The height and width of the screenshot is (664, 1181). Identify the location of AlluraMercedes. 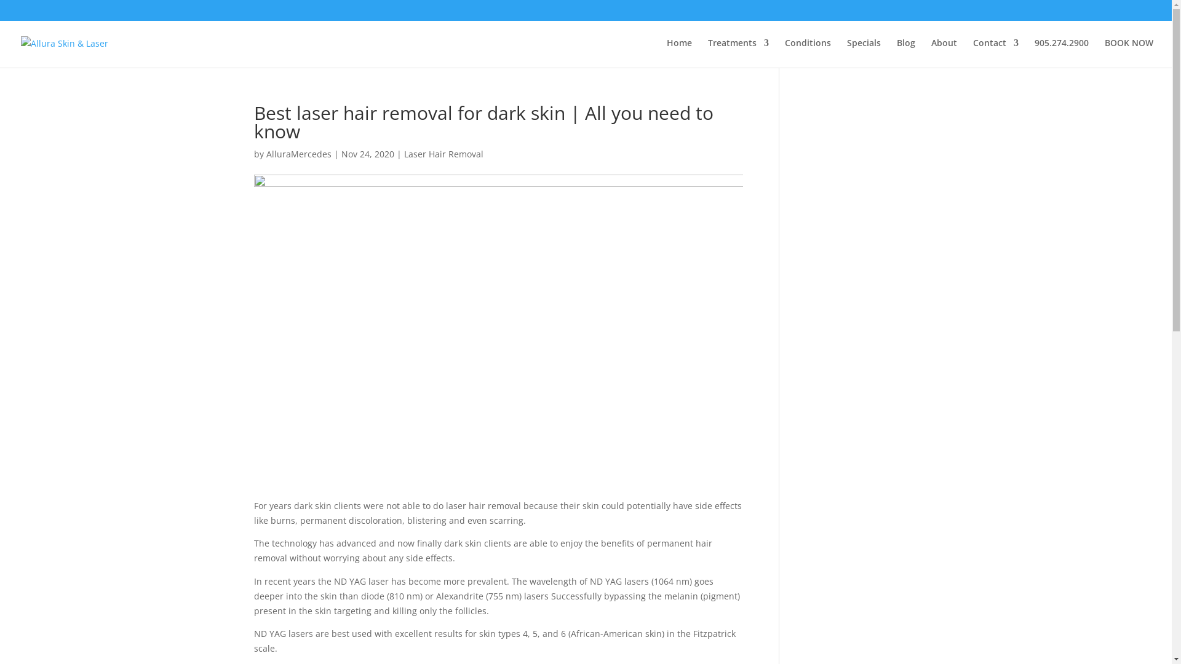
(298, 154).